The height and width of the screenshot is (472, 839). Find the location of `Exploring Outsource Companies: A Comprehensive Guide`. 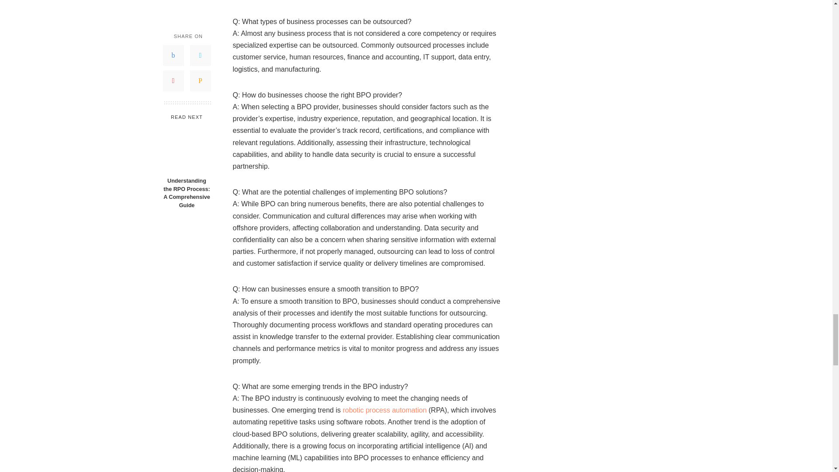

Exploring Outsource Companies: A Comprehensive Guide is located at coordinates (384, 410).